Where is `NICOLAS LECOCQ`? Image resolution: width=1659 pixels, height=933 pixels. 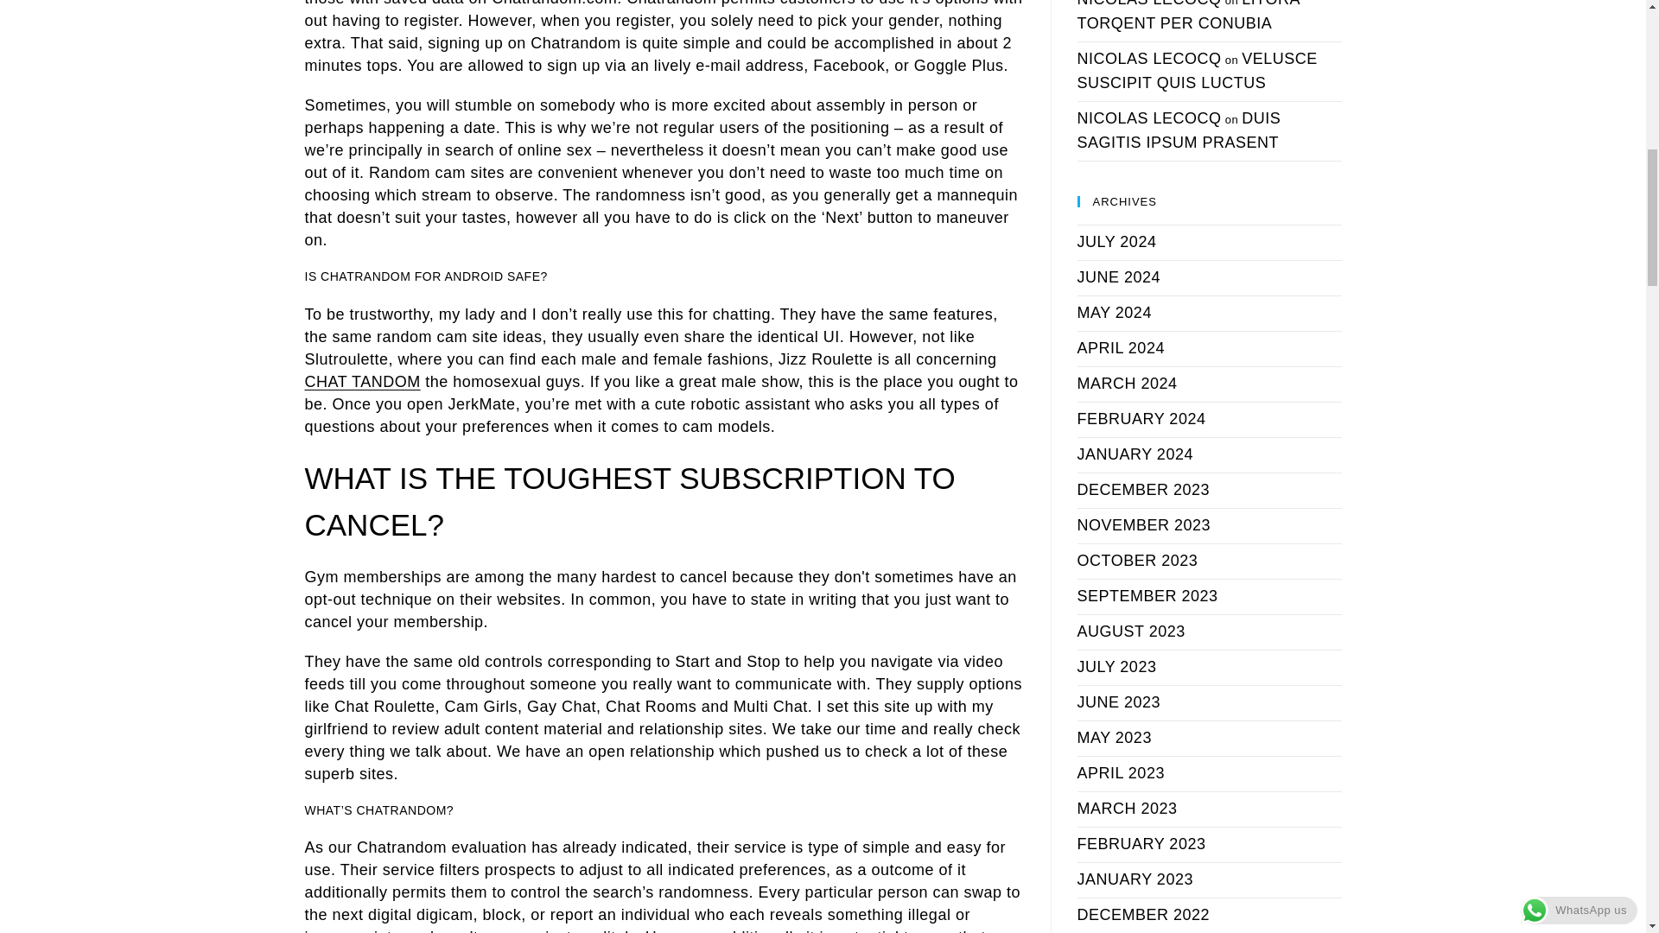
NICOLAS LECOCQ is located at coordinates (1149, 59).